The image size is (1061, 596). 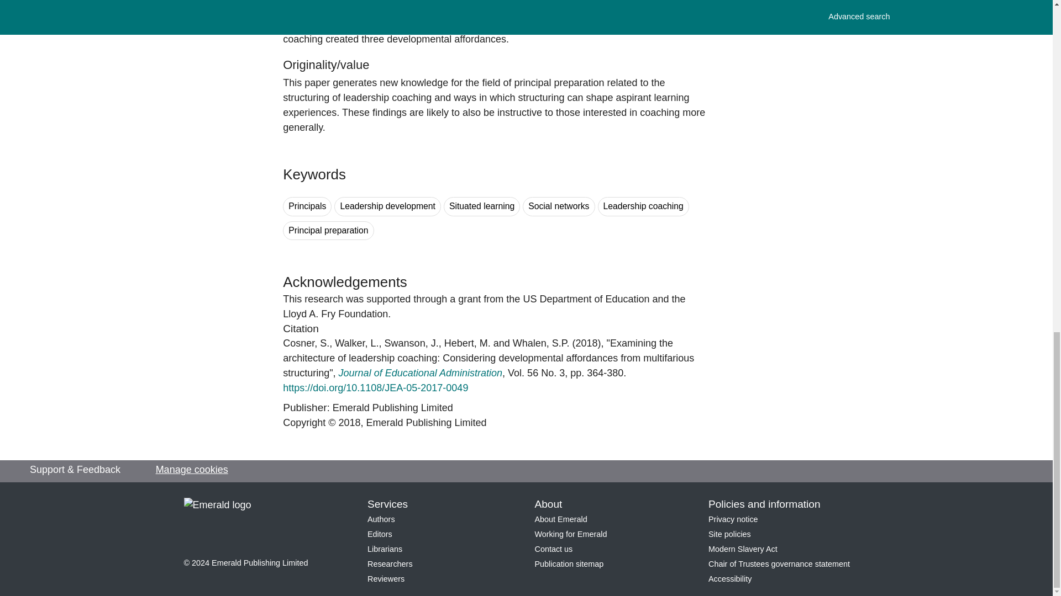 I want to click on Martha Hebert, so click(x=468, y=343).